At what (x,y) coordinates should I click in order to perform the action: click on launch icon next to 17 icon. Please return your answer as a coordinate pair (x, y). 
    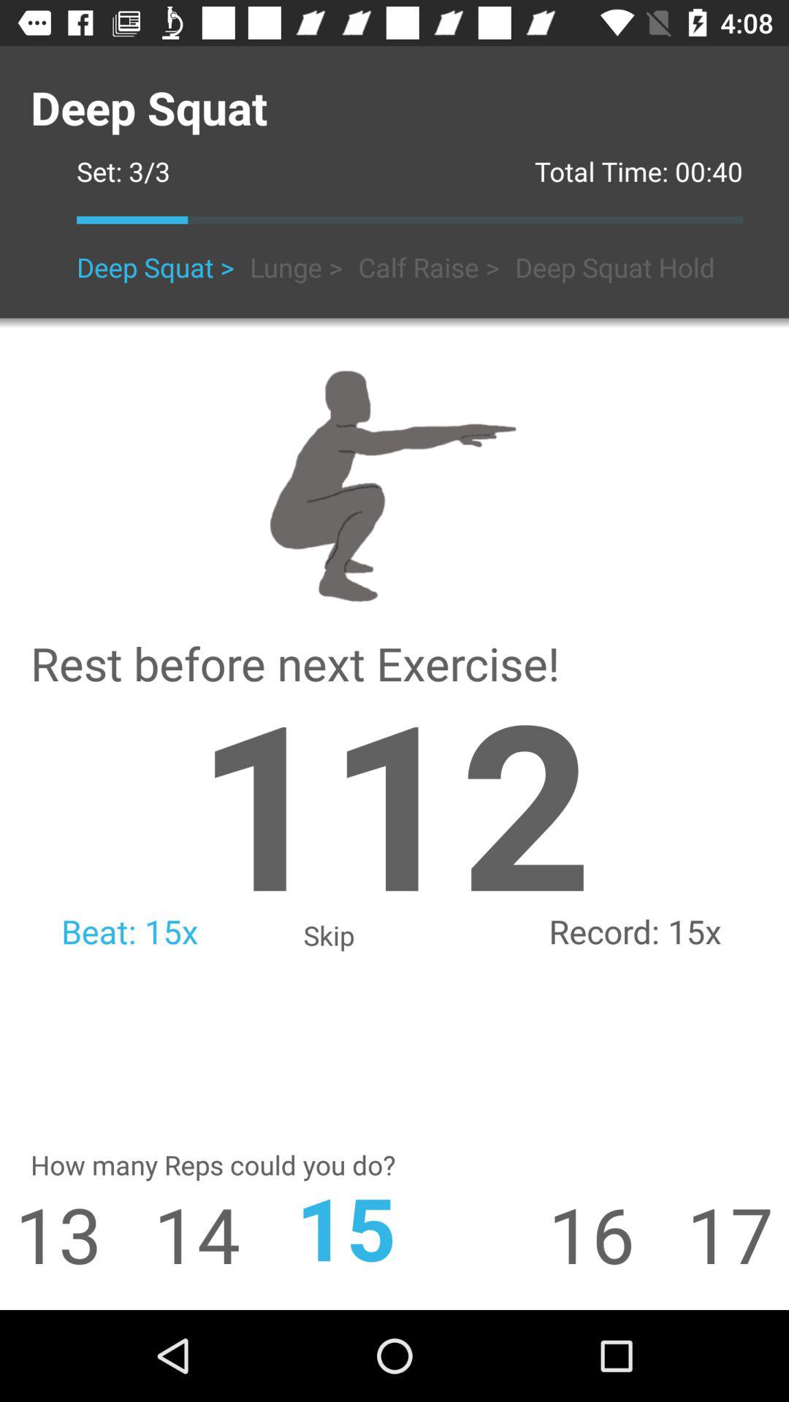
    Looking at the image, I should click on (617, 1234).